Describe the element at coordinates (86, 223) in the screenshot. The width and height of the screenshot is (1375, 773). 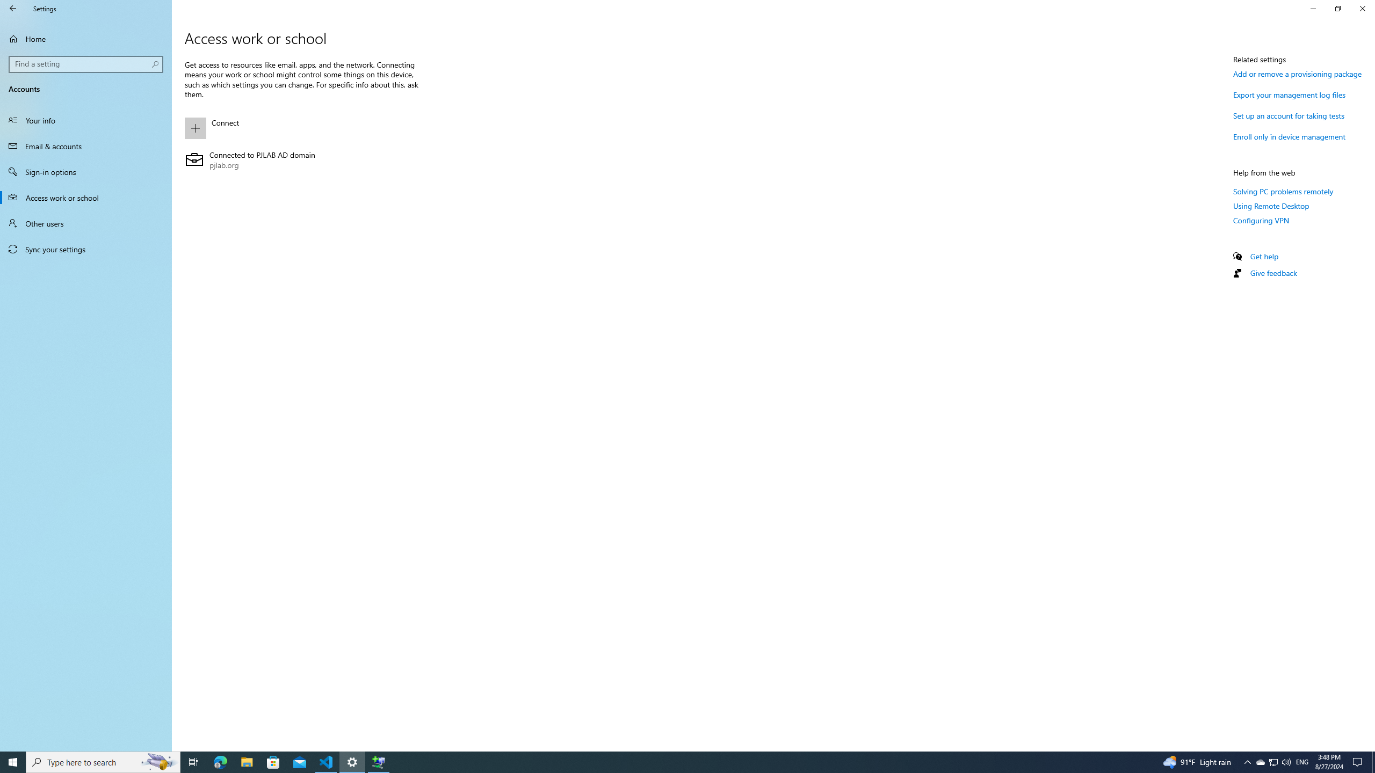
I see `Other users` at that location.